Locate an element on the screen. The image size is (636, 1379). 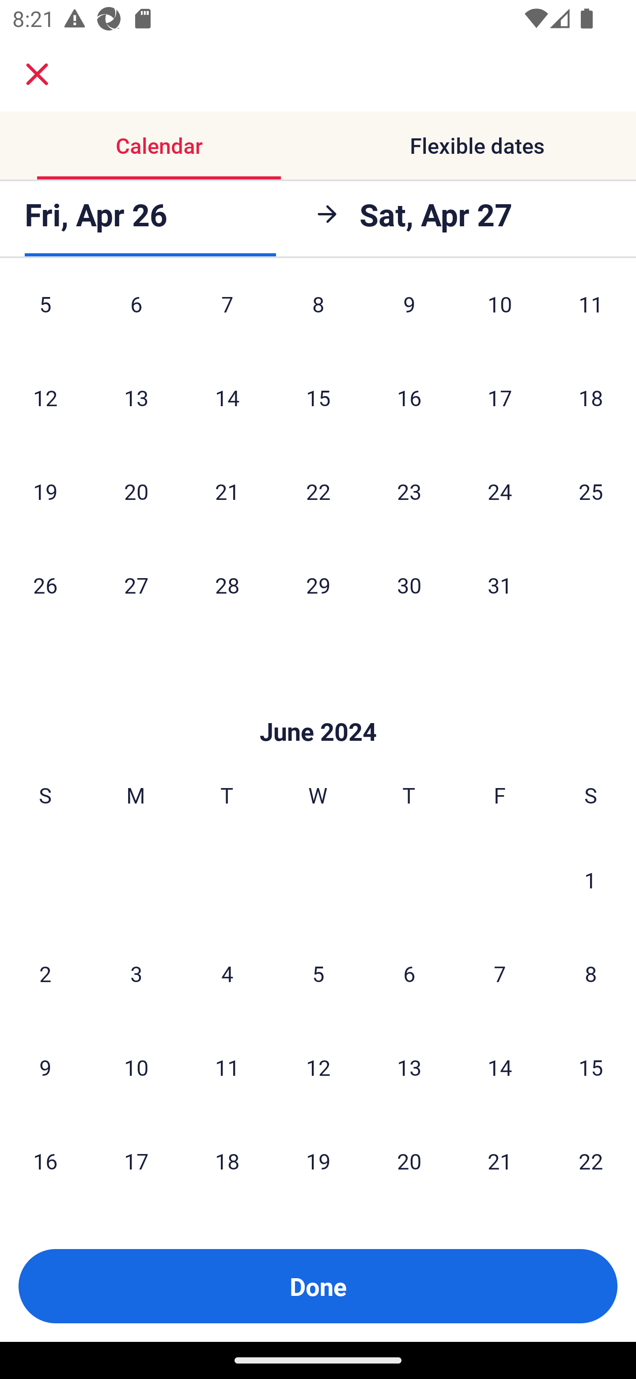
3 Monday, June 3, 2024 is located at coordinates (136, 973).